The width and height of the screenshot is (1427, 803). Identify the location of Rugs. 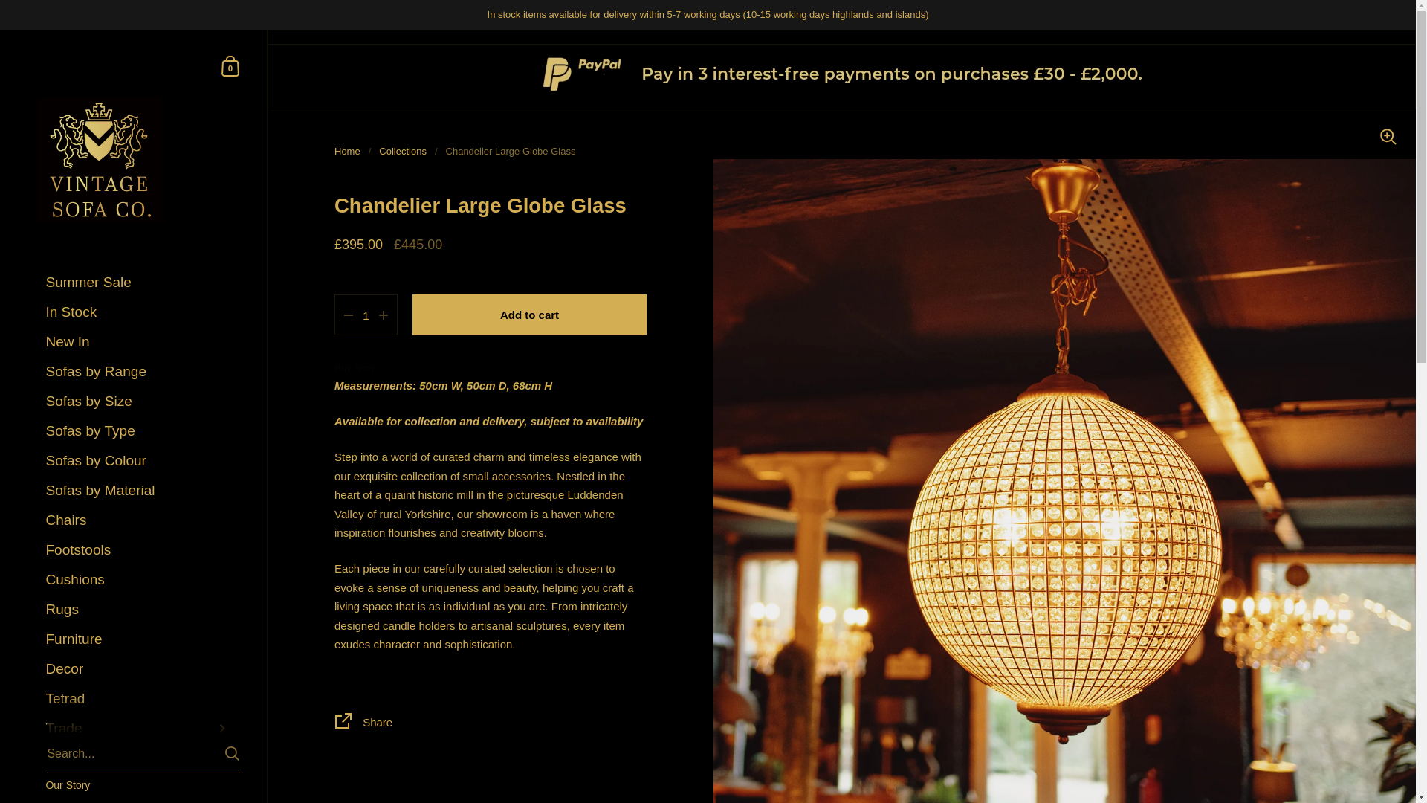
(138, 341).